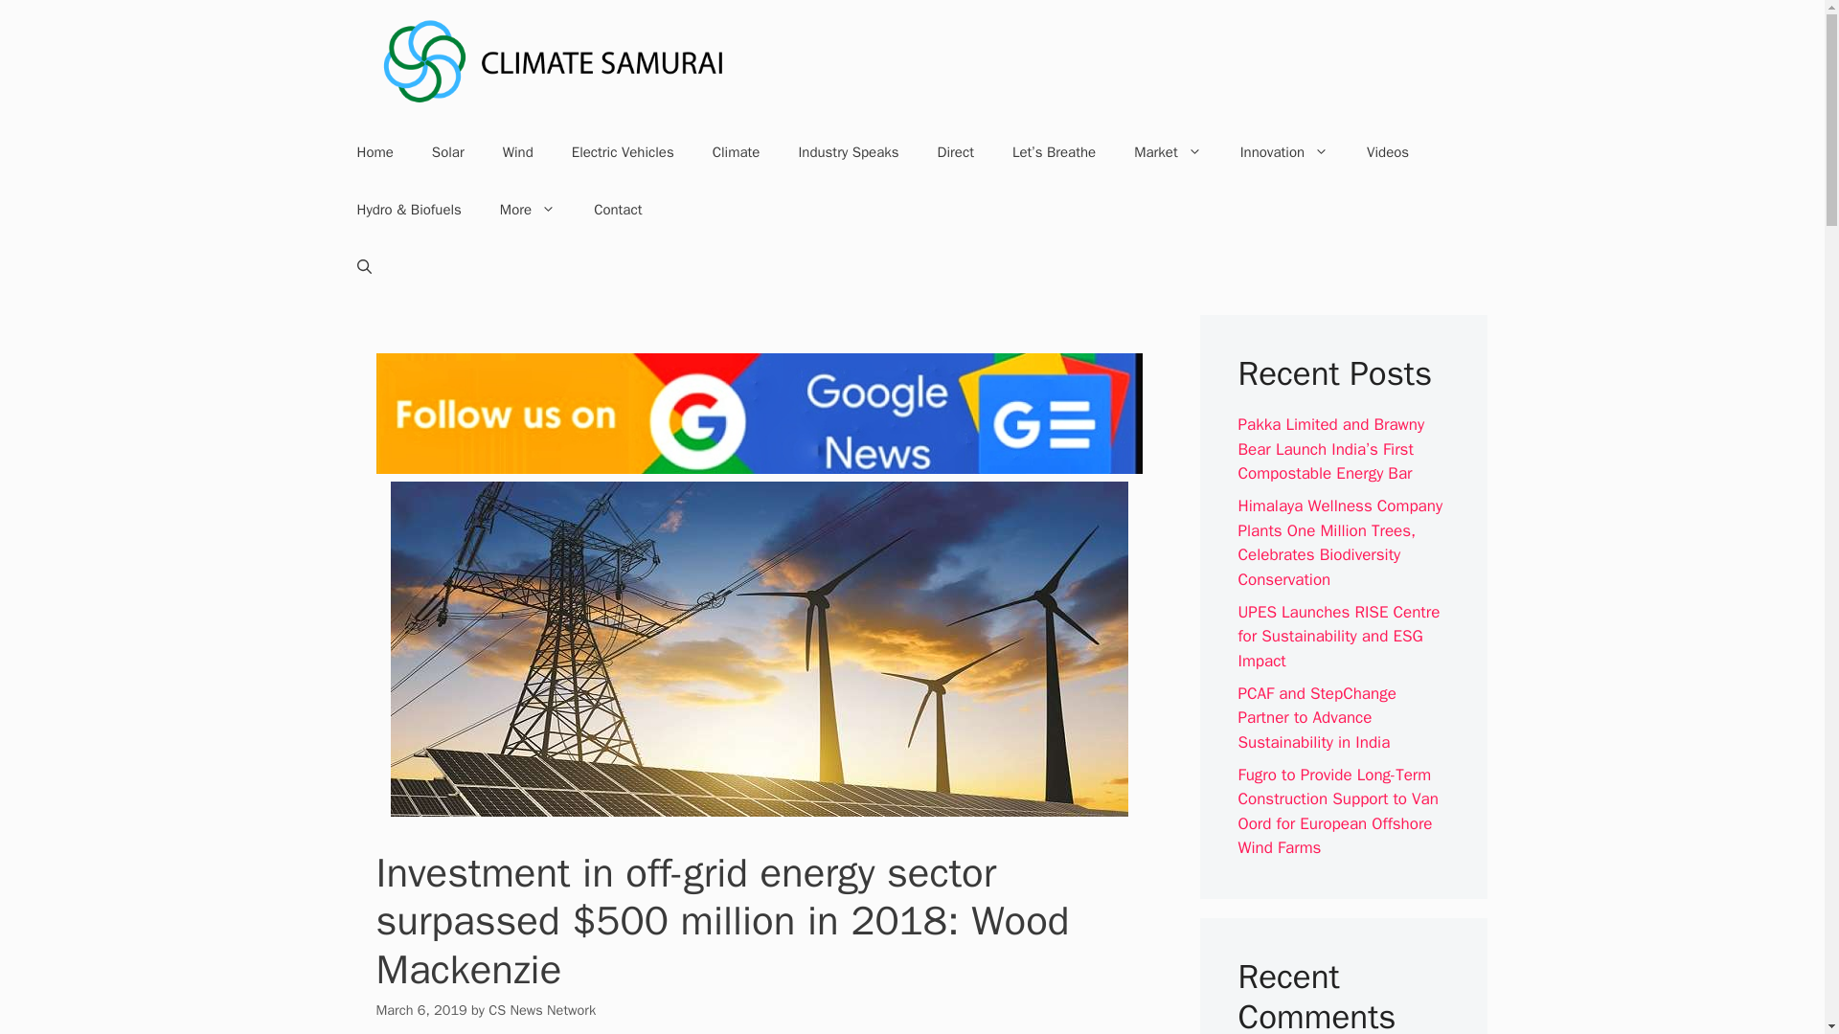  What do you see at coordinates (623, 151) in the screenshot?
I see `Electric Vehicles` at bounding box center [623, 151].